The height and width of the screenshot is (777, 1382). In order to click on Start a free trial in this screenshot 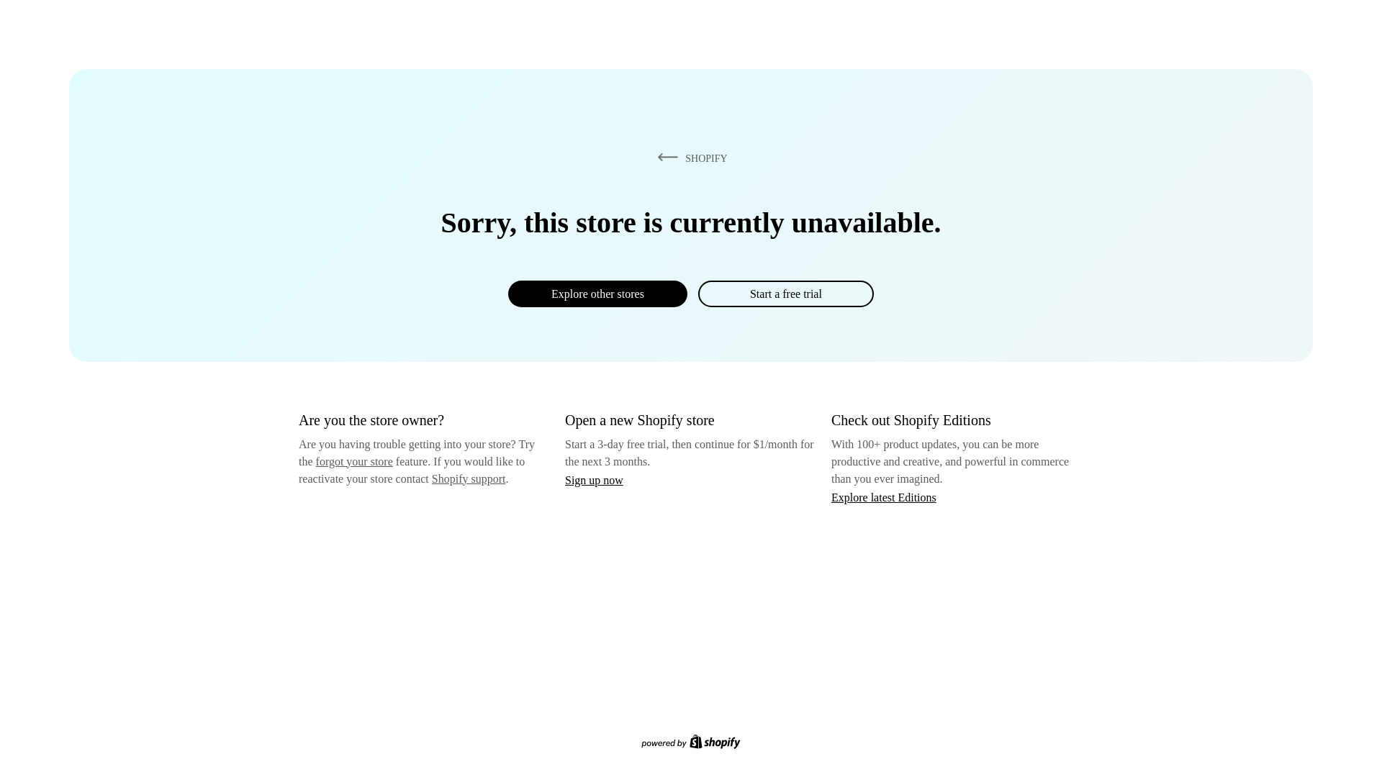, I will do `click(785, 294)`.